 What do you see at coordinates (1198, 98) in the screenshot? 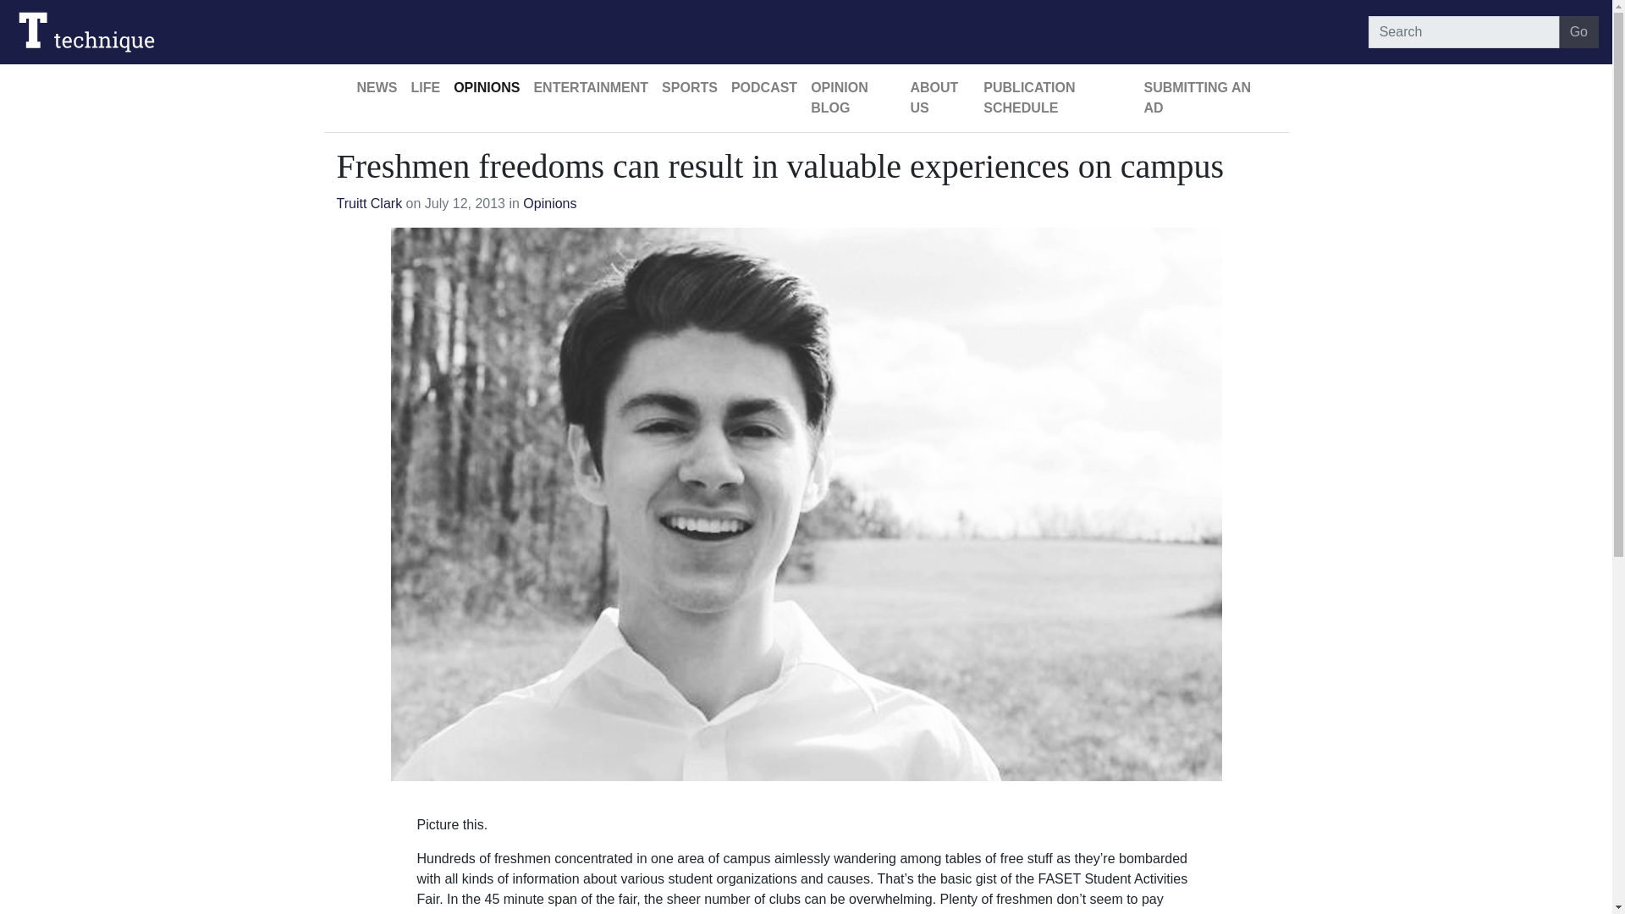
I see `SUBMITTING AN AD` at bounding box center [1198, 98].